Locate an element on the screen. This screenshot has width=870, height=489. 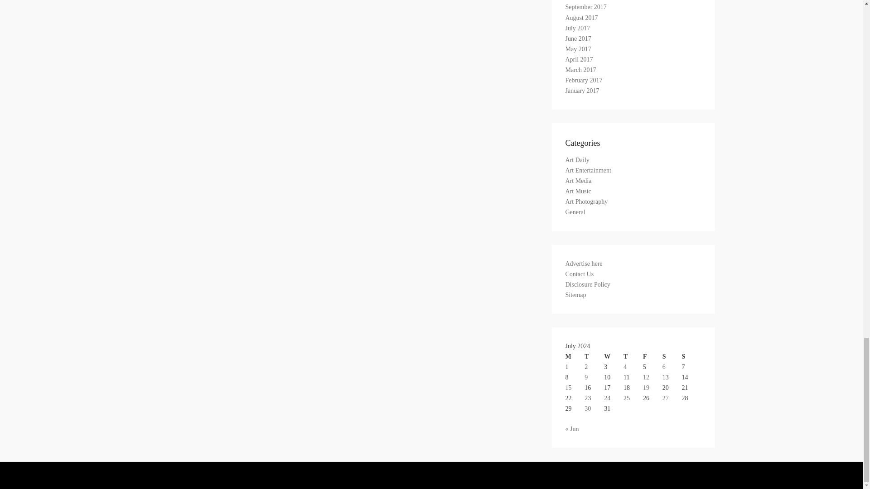
Friday is located at coordinates (652, 357).